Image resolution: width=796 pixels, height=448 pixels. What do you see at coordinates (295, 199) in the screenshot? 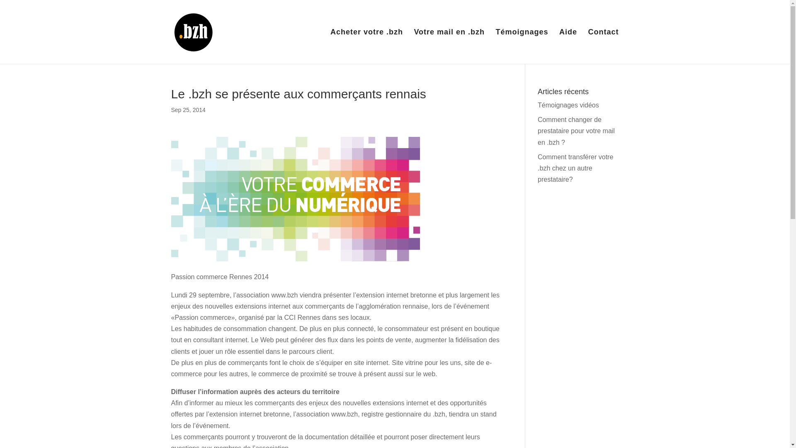
I see `Passion commerce Rennes 2014` at bounding box center [295, 199].